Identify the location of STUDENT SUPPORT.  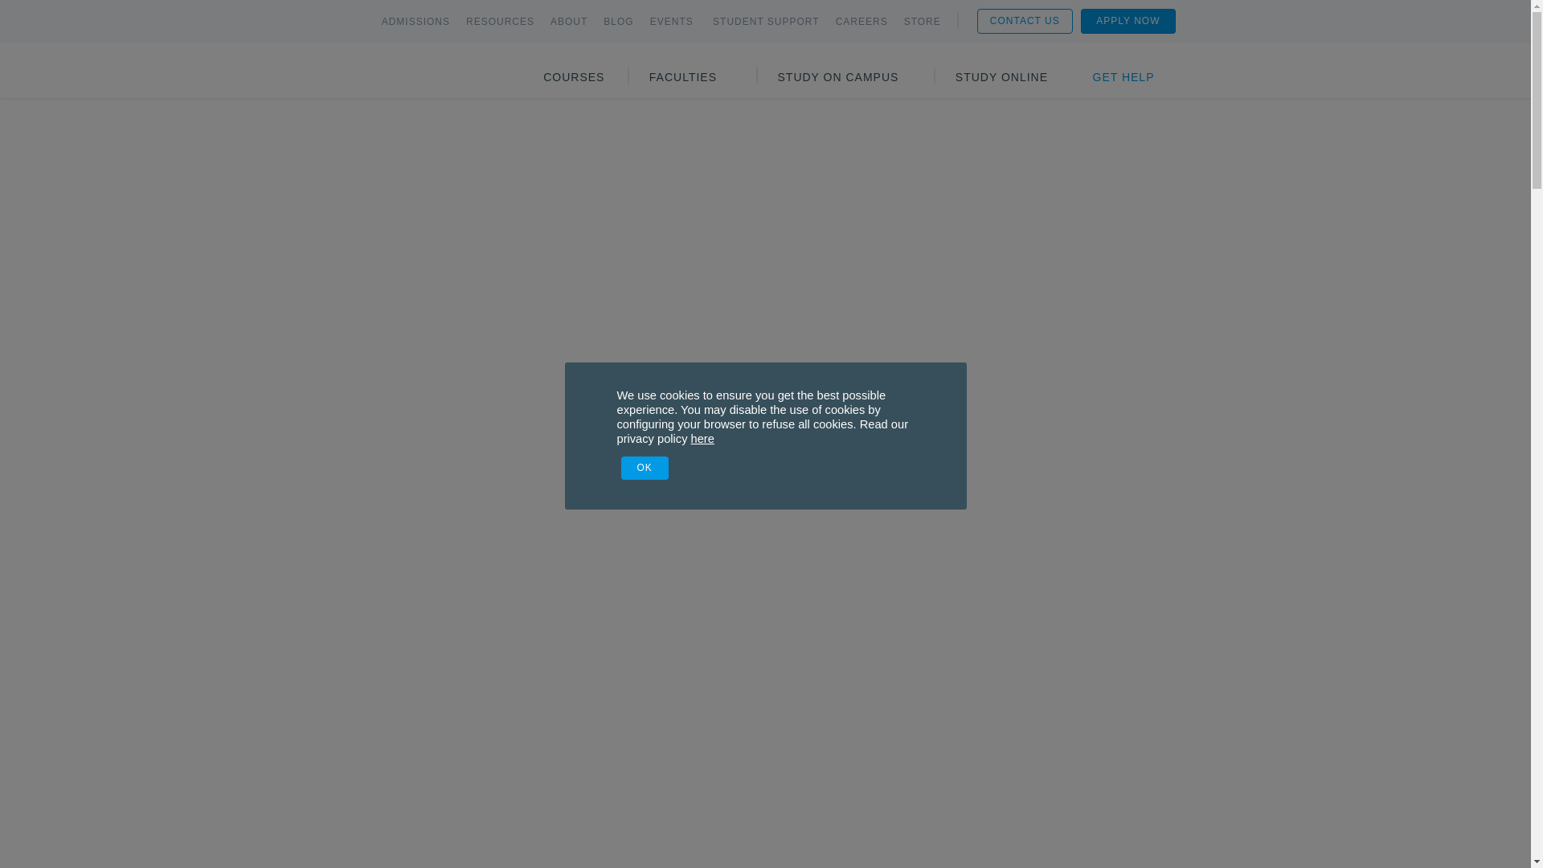
(766, 21).